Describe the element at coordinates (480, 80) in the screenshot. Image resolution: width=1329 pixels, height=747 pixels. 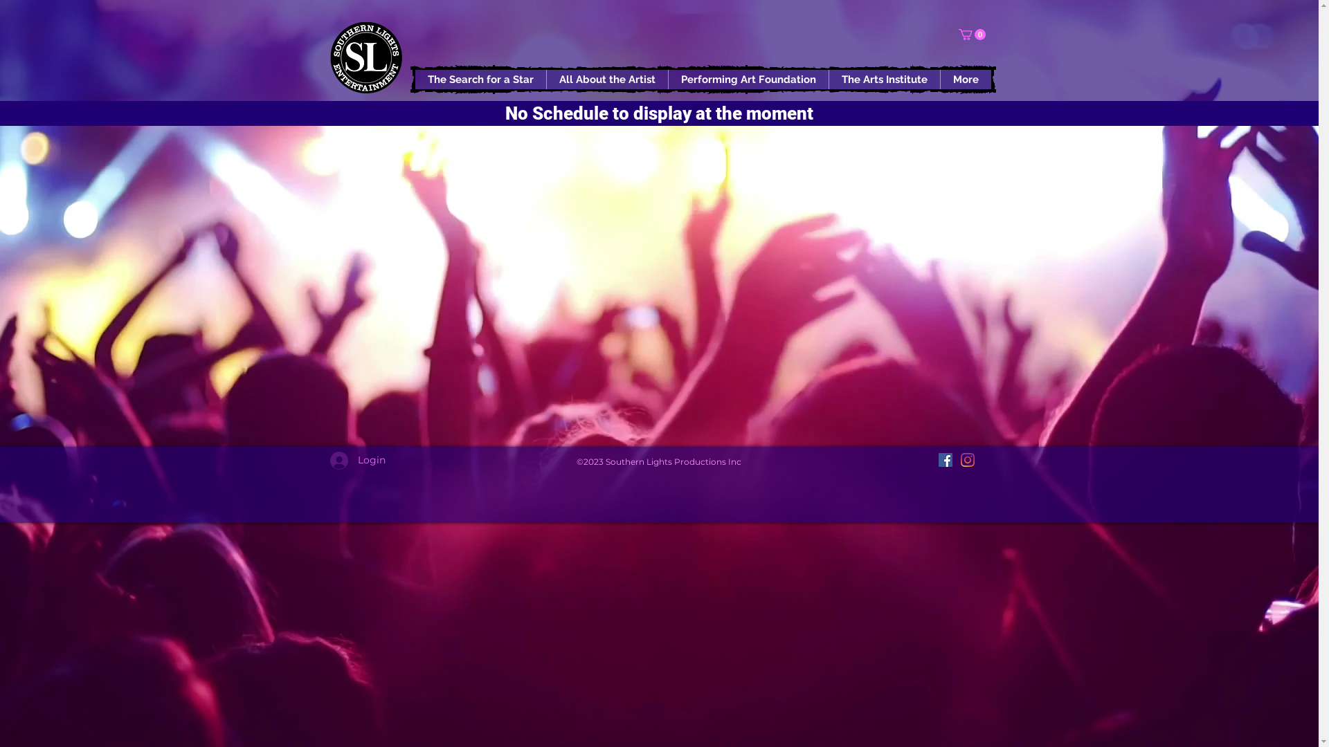
I see `The Search for a Star` at that location.